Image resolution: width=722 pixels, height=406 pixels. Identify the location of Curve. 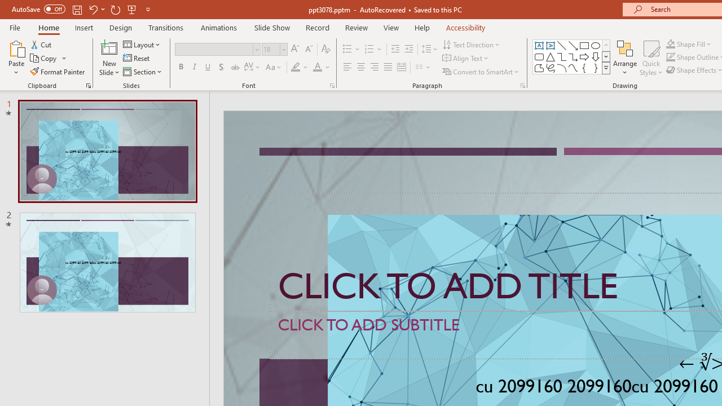
(573, 68).